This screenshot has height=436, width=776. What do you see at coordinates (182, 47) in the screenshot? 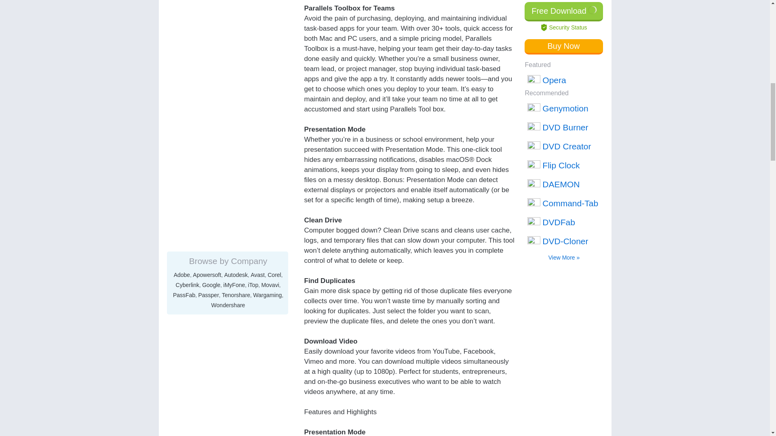
I see `Adobe` at bounding box center [182, 47].